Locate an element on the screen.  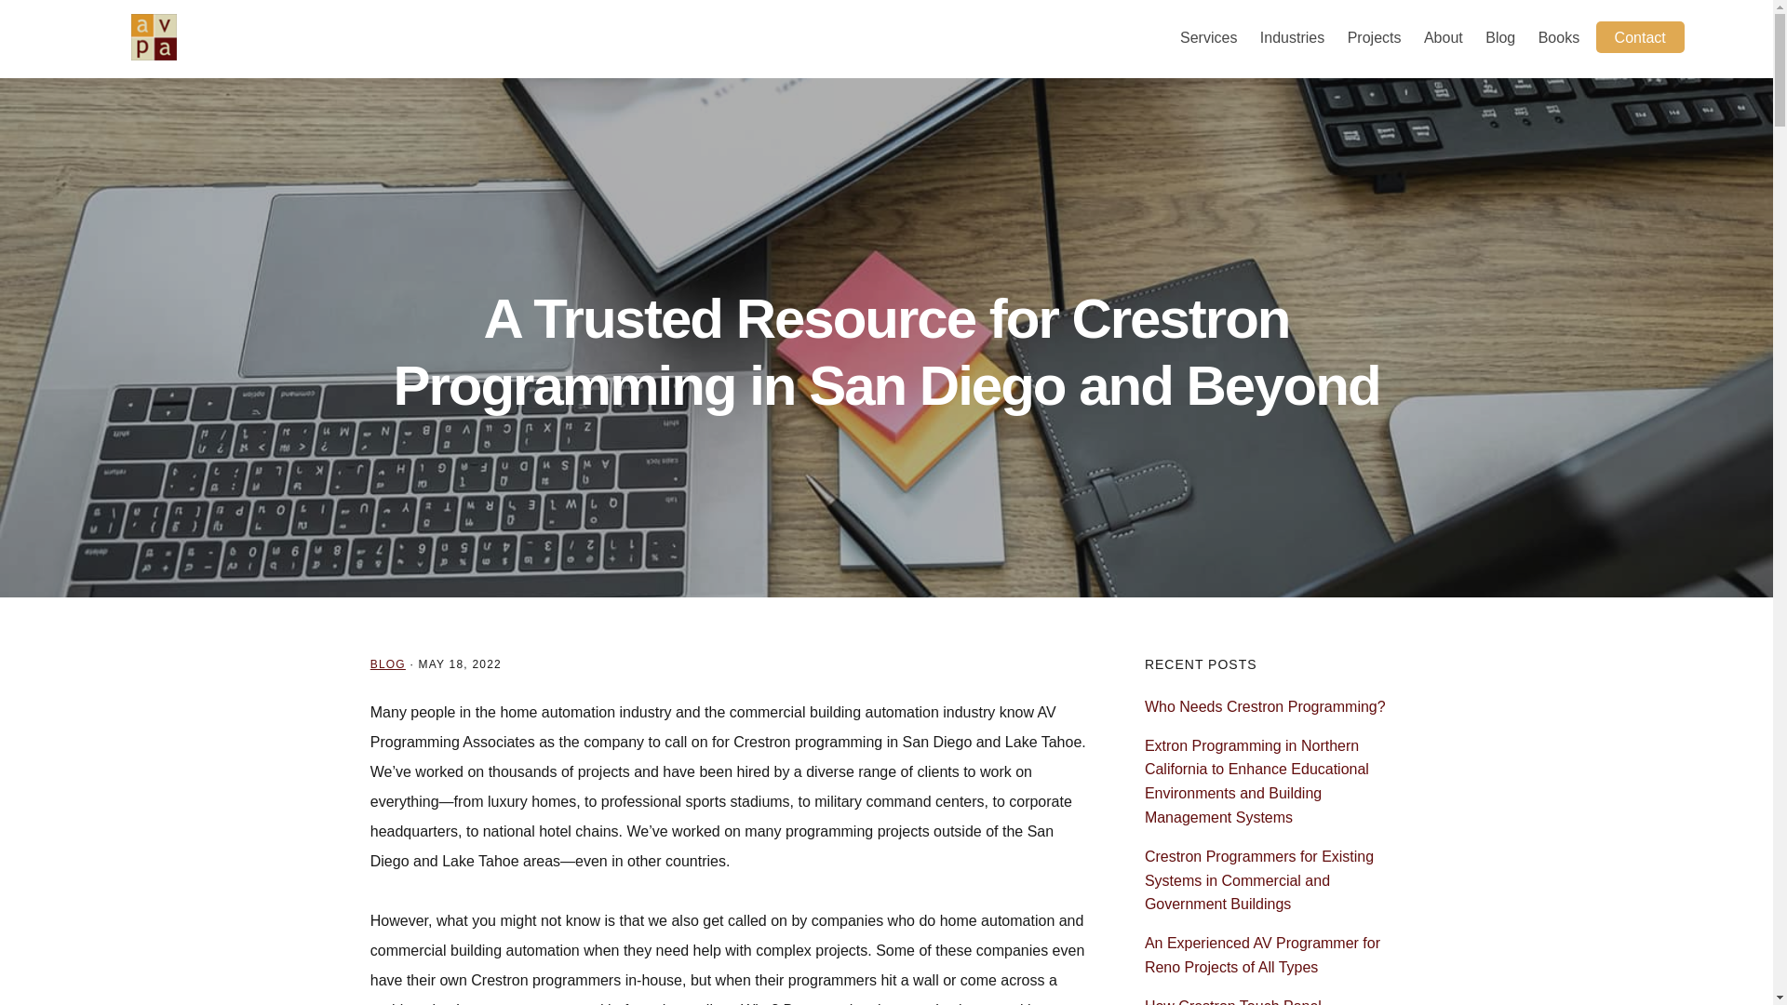
Who Needs Crestron Programming? is located at coordinates (1266, 705).